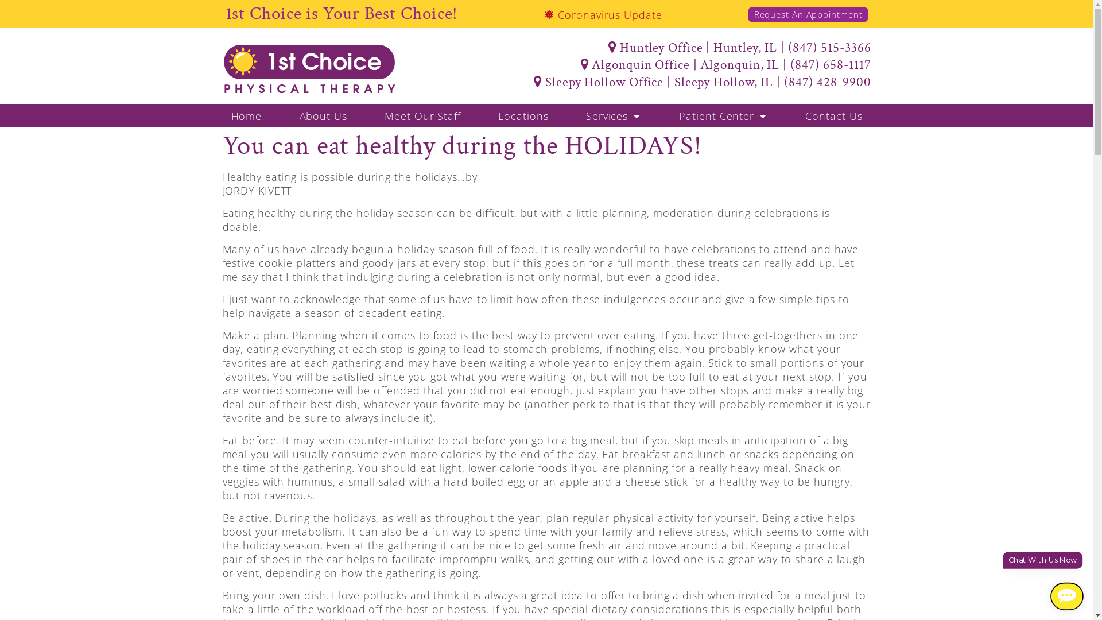 Image resolution: width=1102 pixels, height=620 pixels. Describe the element at coordinates (723, 116) in the screenshot. I see `Patient Center` at that location.